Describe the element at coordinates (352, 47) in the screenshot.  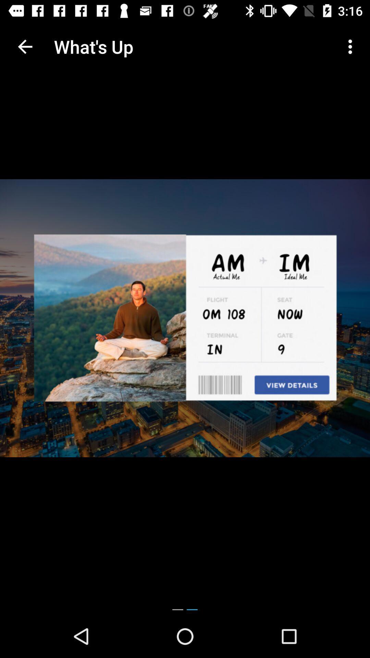
I see `turn off app next to what's up item` at that location.